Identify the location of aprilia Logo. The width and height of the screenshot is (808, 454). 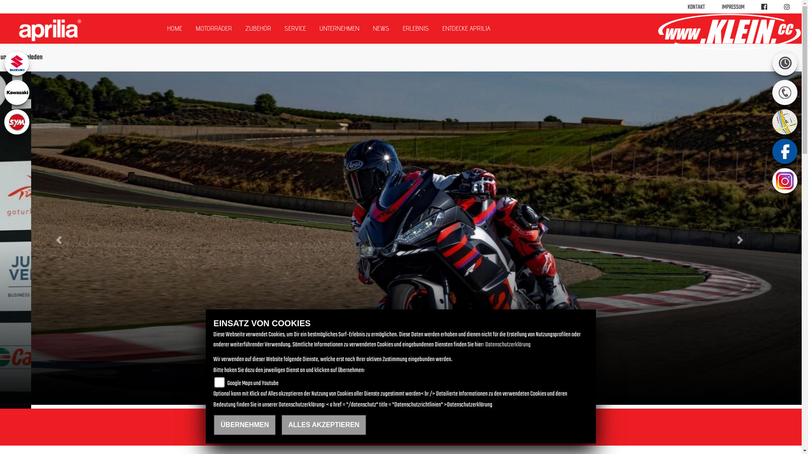
(50, 30).